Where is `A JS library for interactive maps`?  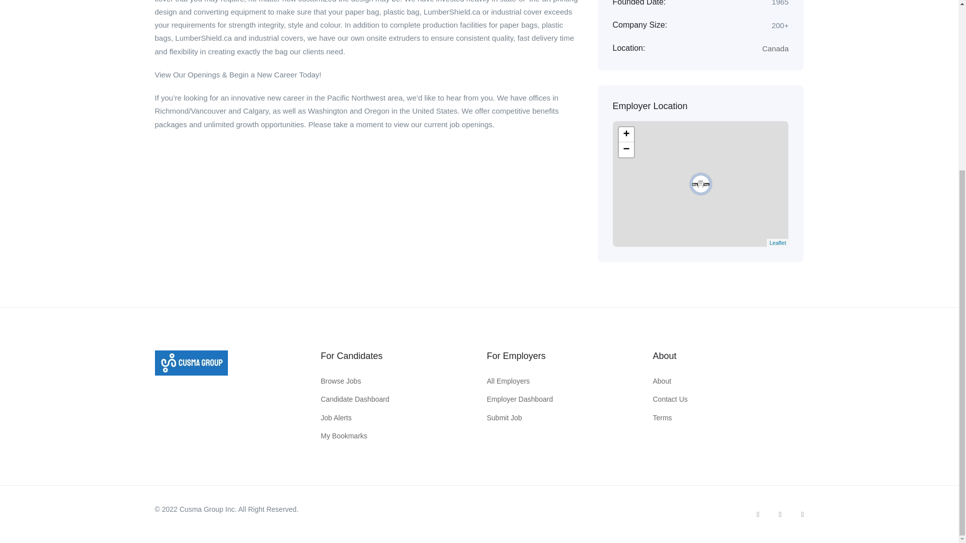 A JS library for interactive maps is located at coordinates (777, 243).